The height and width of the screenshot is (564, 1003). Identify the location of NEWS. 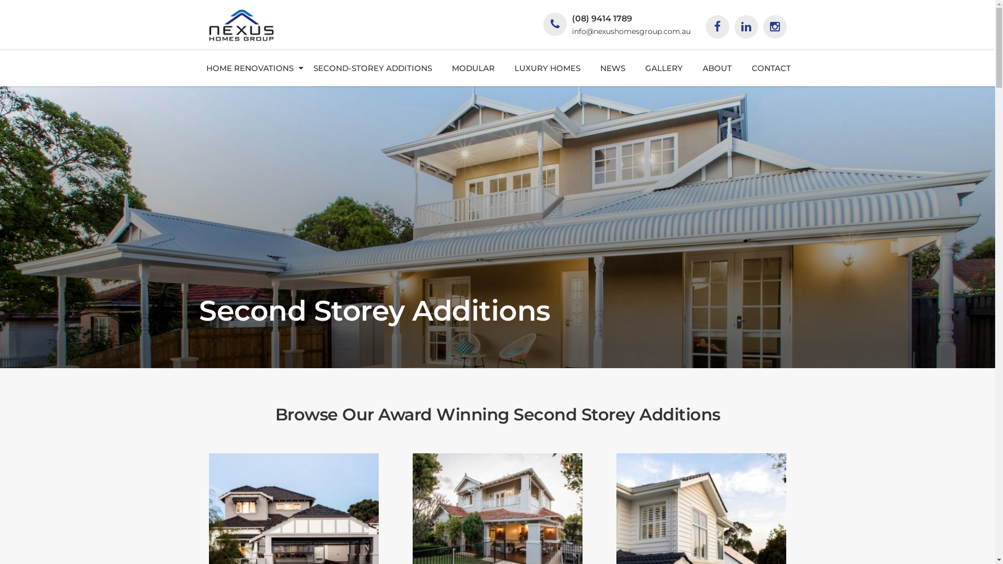
(613, 68).